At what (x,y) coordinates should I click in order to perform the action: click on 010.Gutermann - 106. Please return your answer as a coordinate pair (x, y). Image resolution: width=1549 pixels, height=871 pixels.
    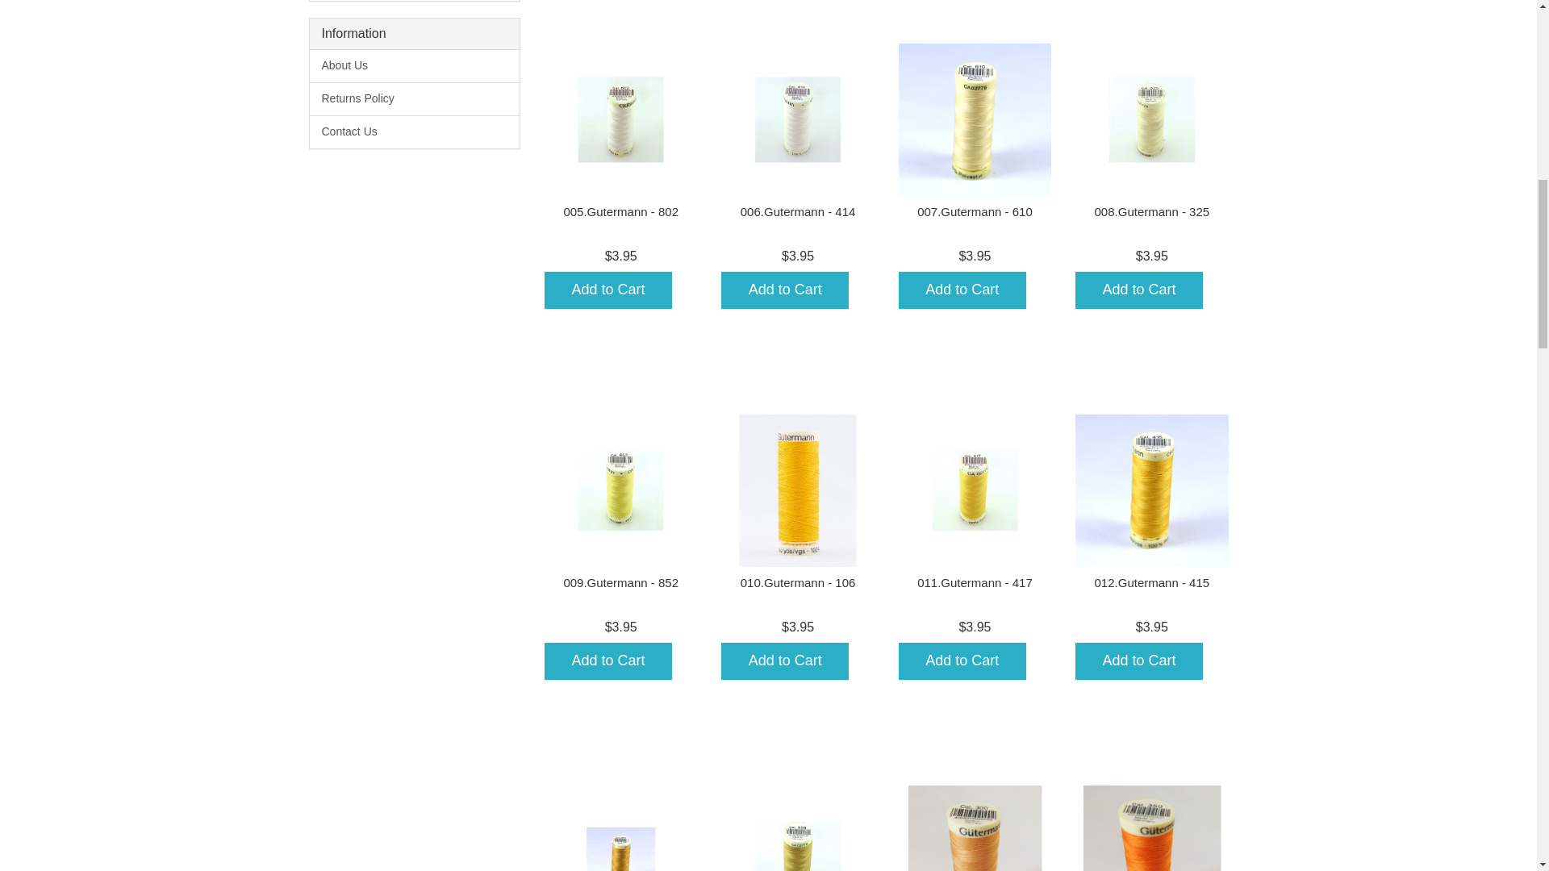
    Looking at the image, I should click on (798, 582).